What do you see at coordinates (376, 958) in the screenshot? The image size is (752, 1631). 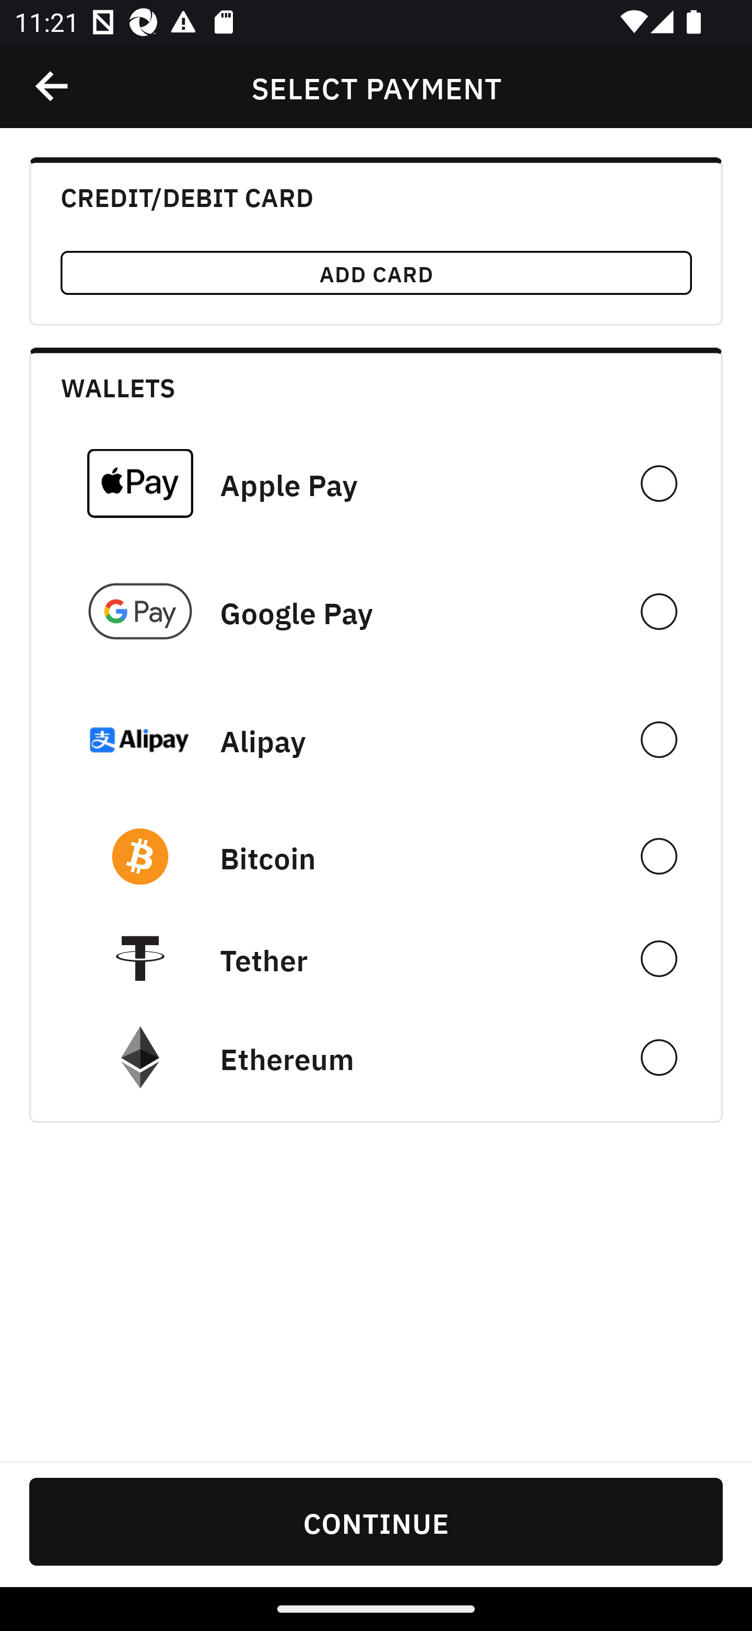 I see `Tether` at bounding box center [376, 958].